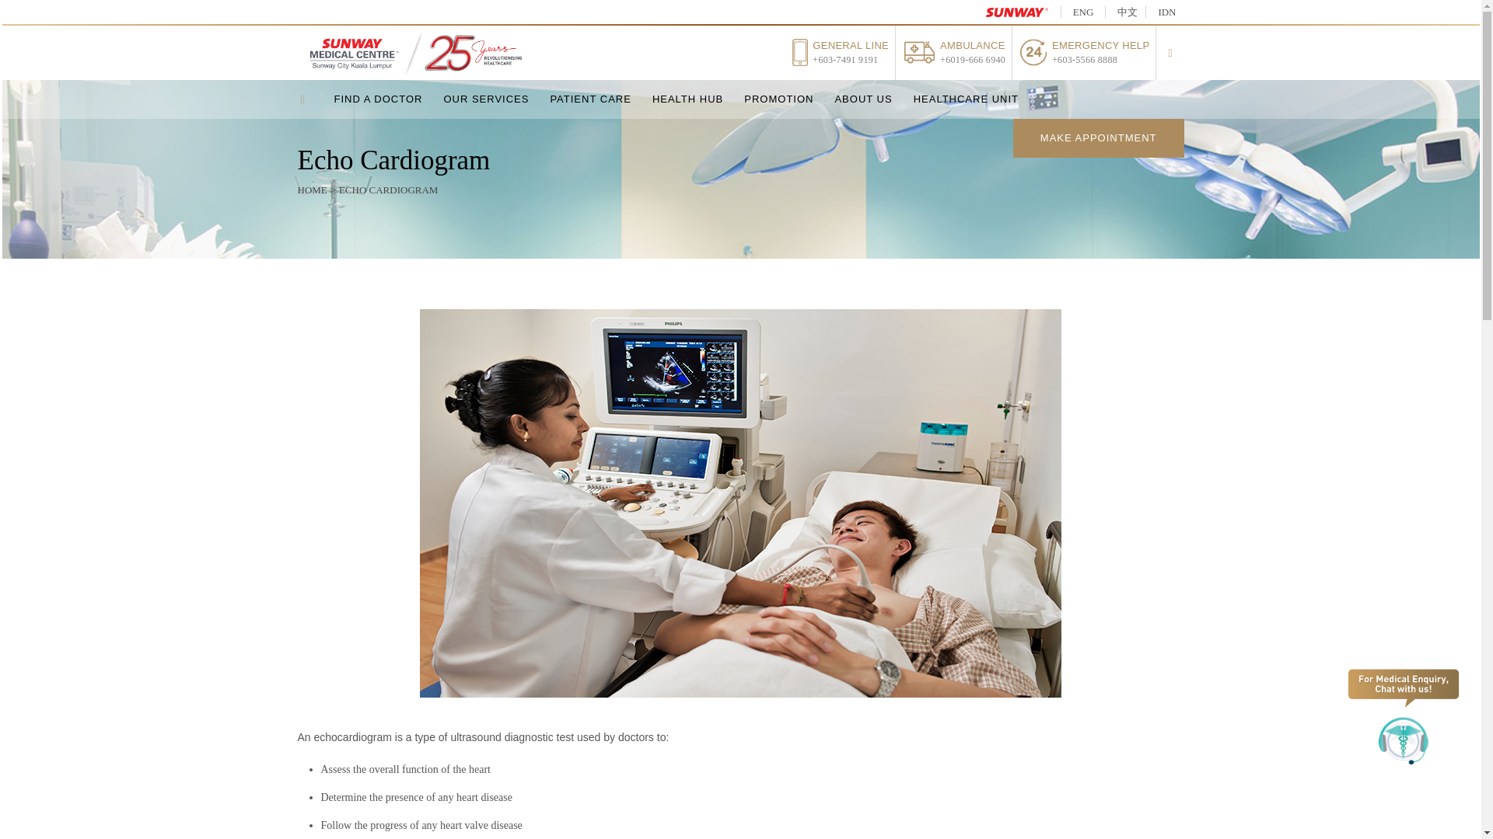 This screenshot has height=839, width=1493. What do you see at coordinates (388, 99) in the screenshot?
I see `FIND A DOCTOR` at bounding box center [388, 99].